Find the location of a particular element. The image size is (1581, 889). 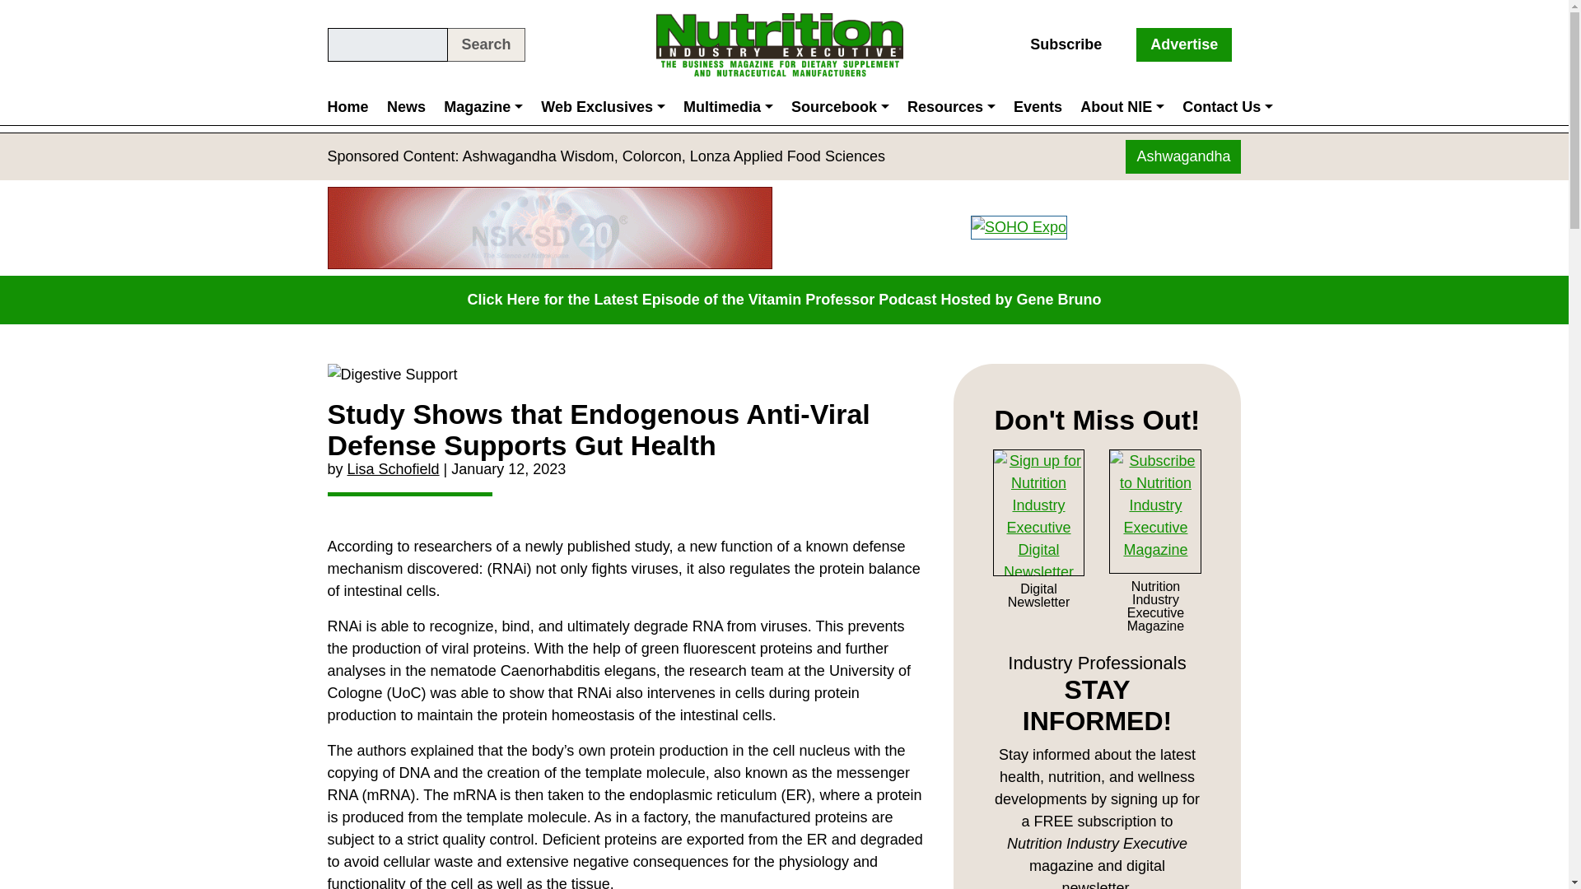

Sourcebook is located at coordinates (840, 107).